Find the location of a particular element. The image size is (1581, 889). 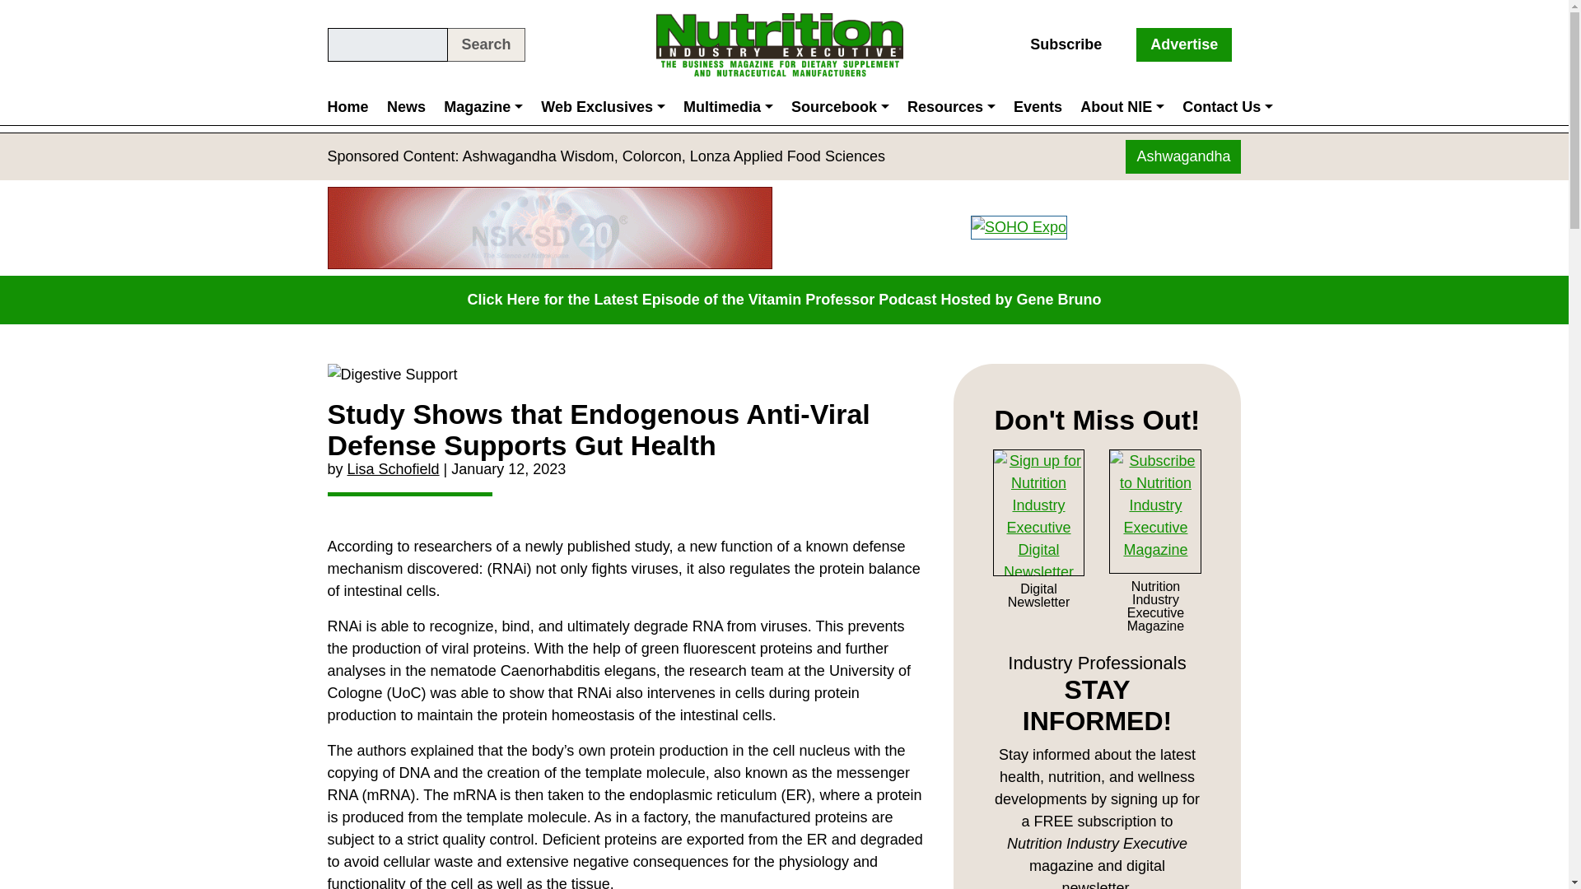

Sourcebook is located at coordinates (840, 107).